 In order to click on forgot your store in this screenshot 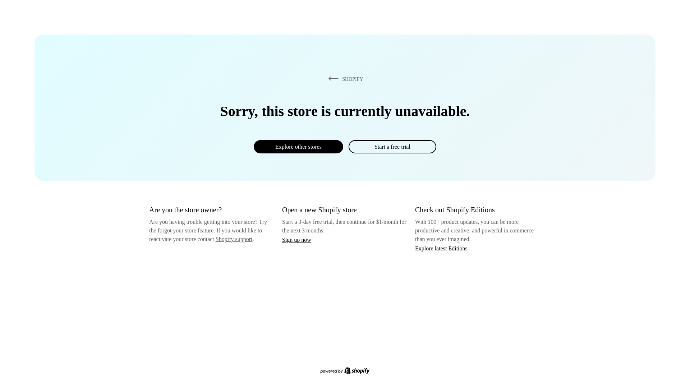, I will do `click(177, 230)`.